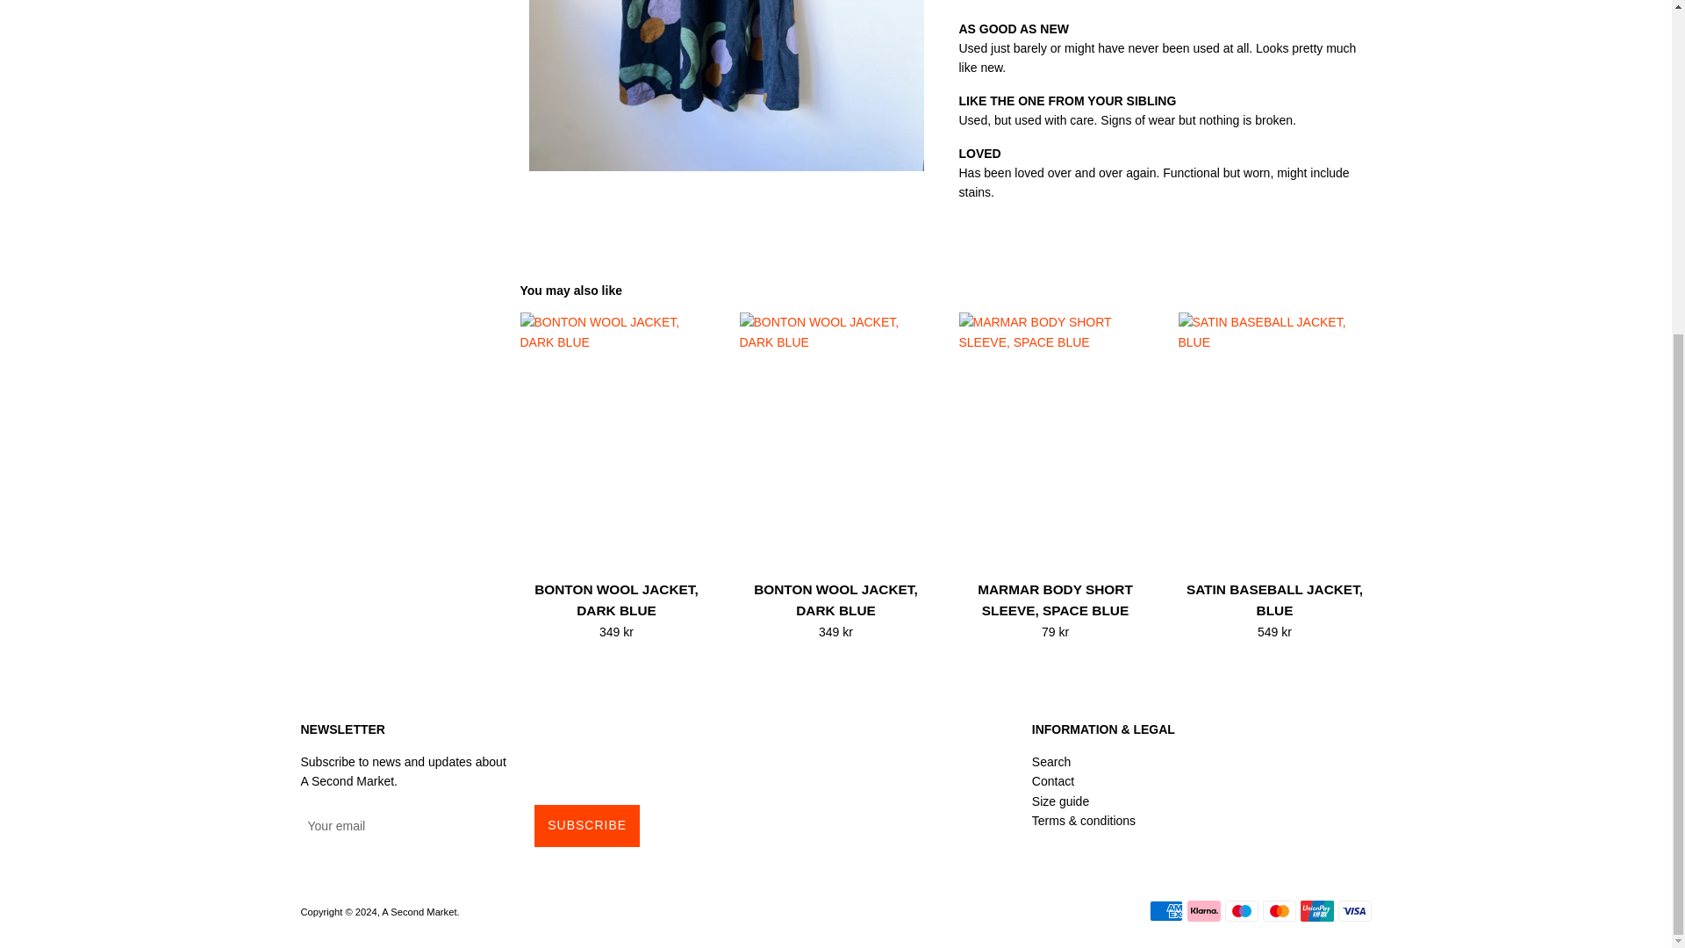 This screenshot has width=1685, height=948. Describe the element at coordinates (1279, 911) in the screenshot. I see `Mastercard` at that location.